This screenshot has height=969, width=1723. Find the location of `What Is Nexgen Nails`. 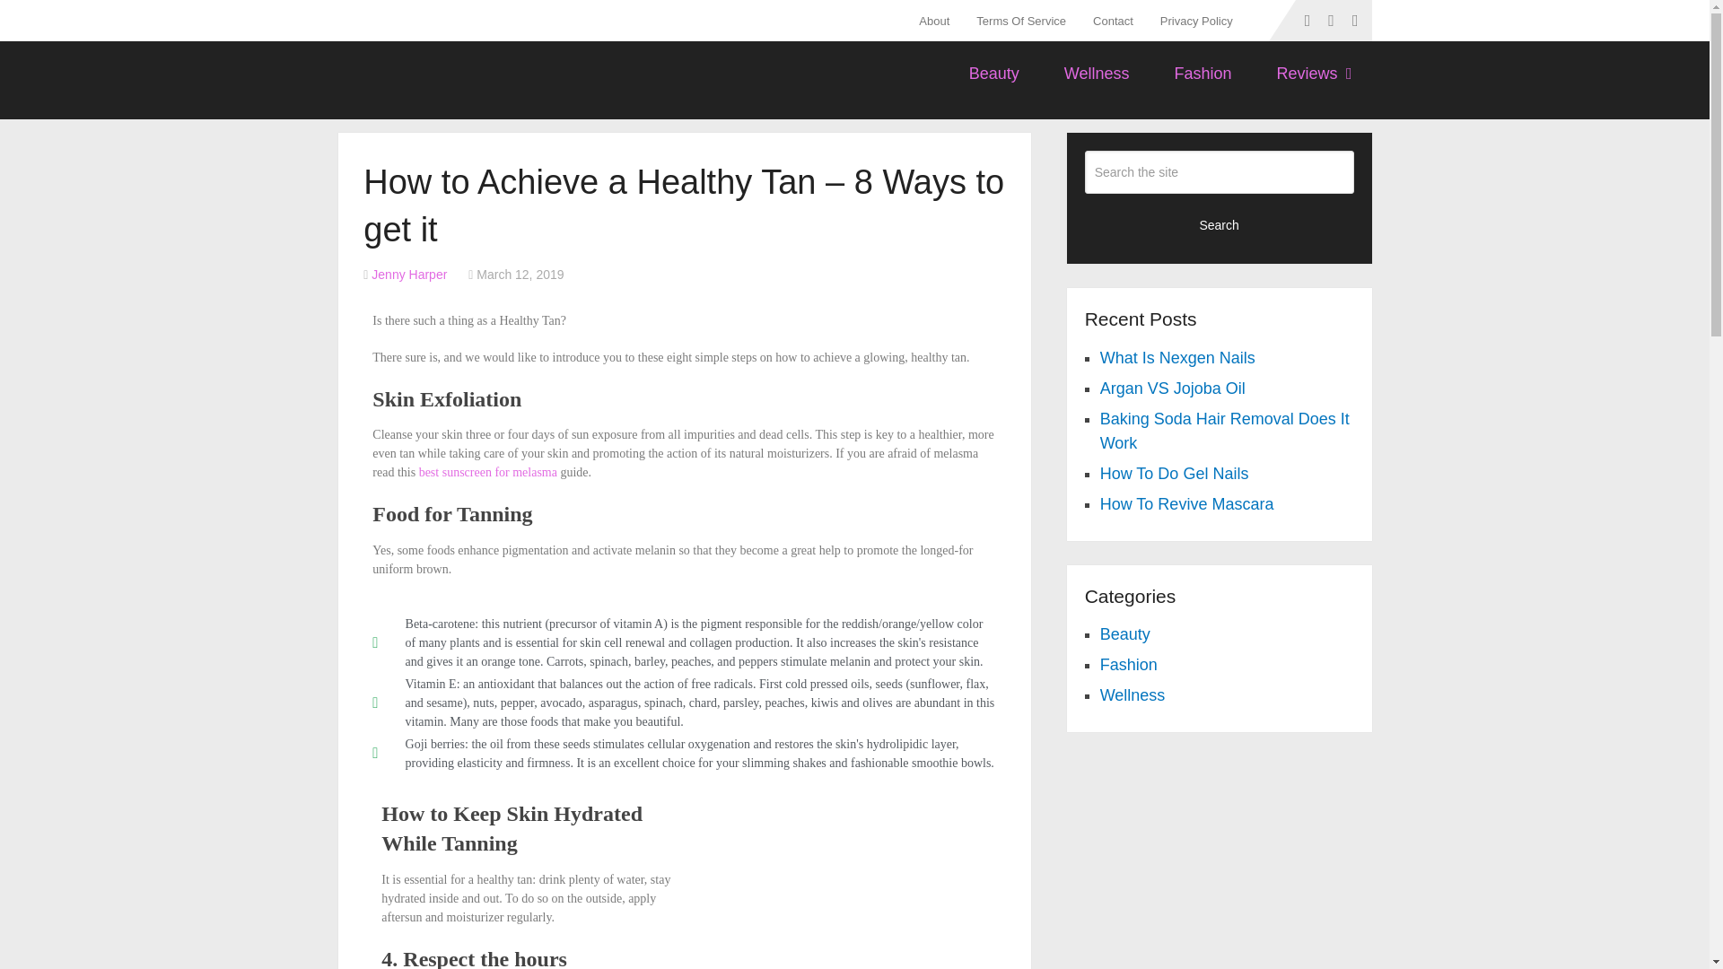

What Is Nexgen Nails is located at coordinates (1177, 357).